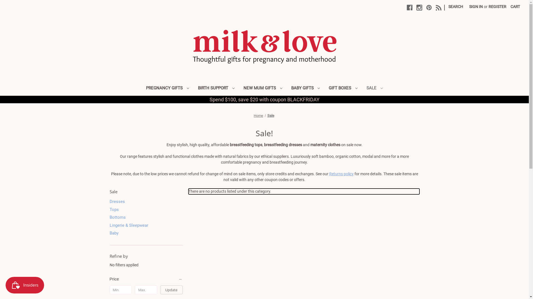  What do you see at coordinates (476, 7) in the screenshot?
I see `SIGN IN` at bounding box center [476, 7].